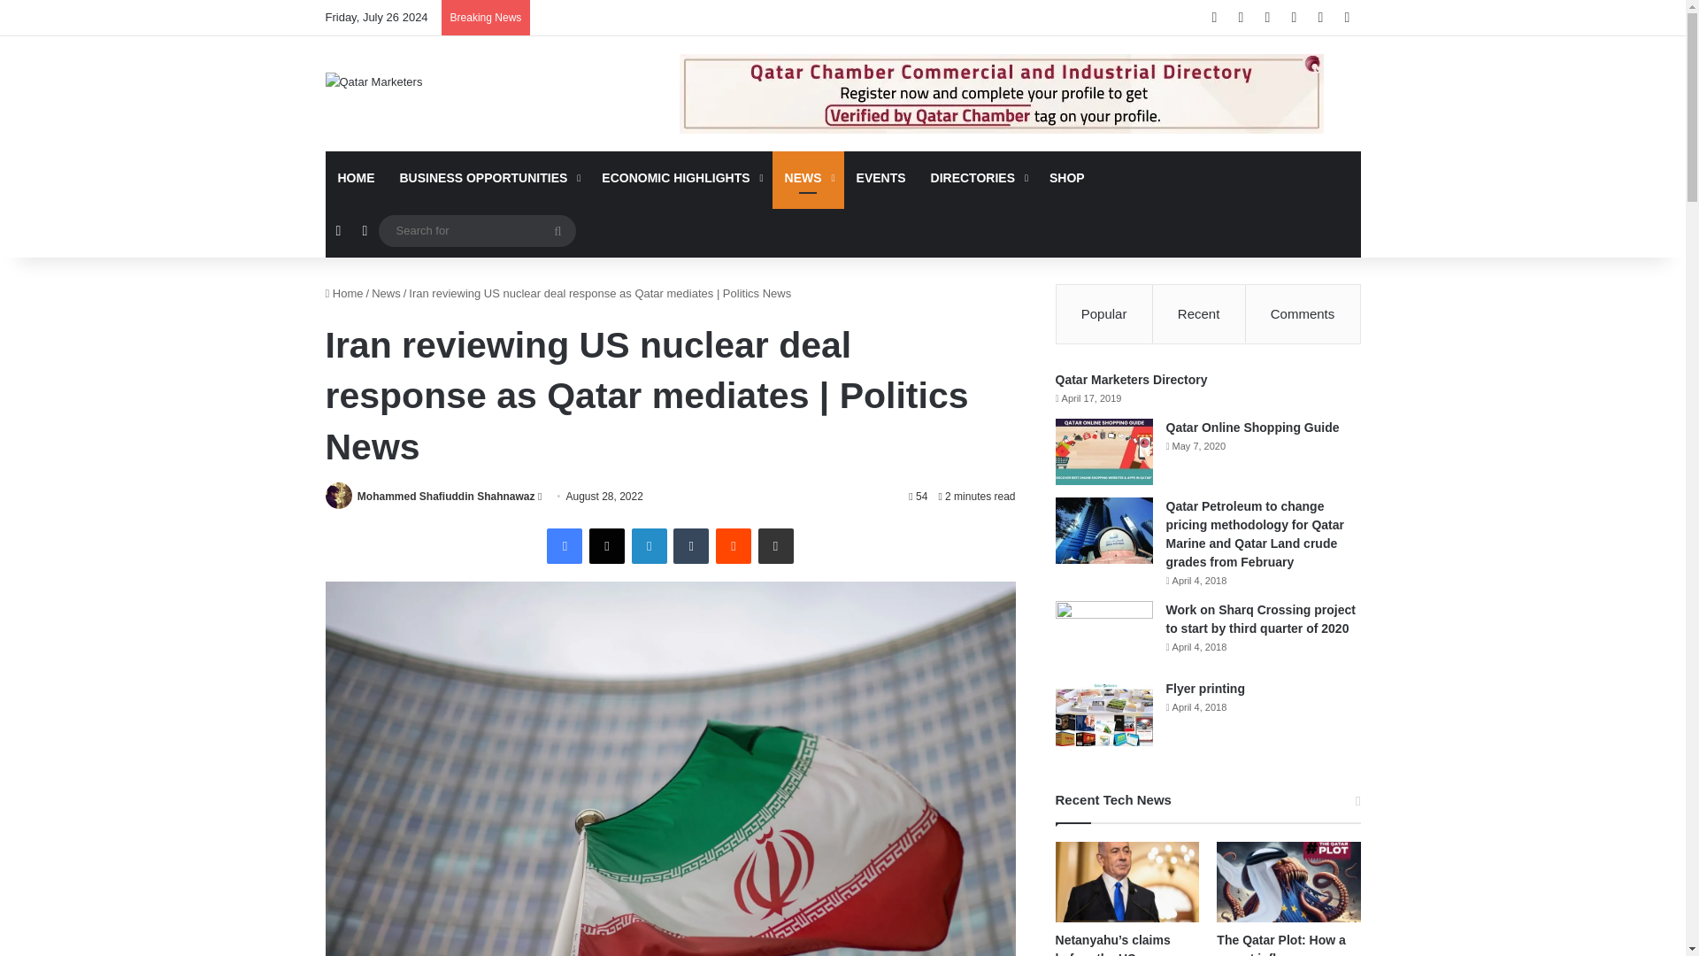 Image resolution: width=1699 pixels, height=956 pixels. What do you see at coordinates (446, 497) in the screenshot?
I see `Mohammed Shafiuddin Shahnawaz` at bounding box center [446, 497].